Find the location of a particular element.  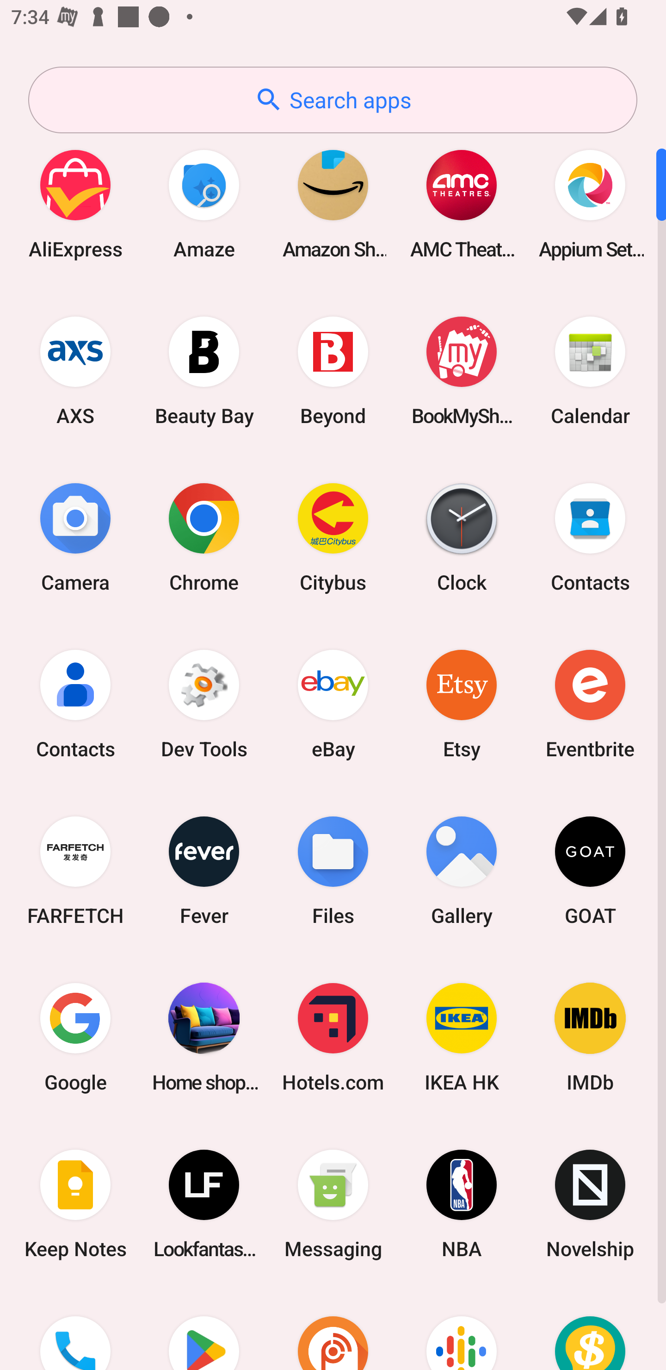

Amazon Shopping is located at coordinates (333, 204).